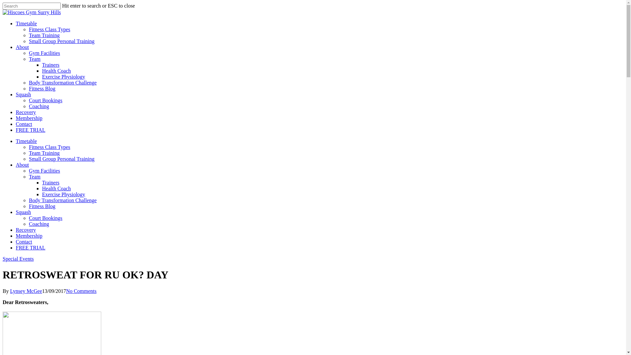 This screenshot has height=355, width=631. I want to click on Small Group Personal Training, so click(62, 41).